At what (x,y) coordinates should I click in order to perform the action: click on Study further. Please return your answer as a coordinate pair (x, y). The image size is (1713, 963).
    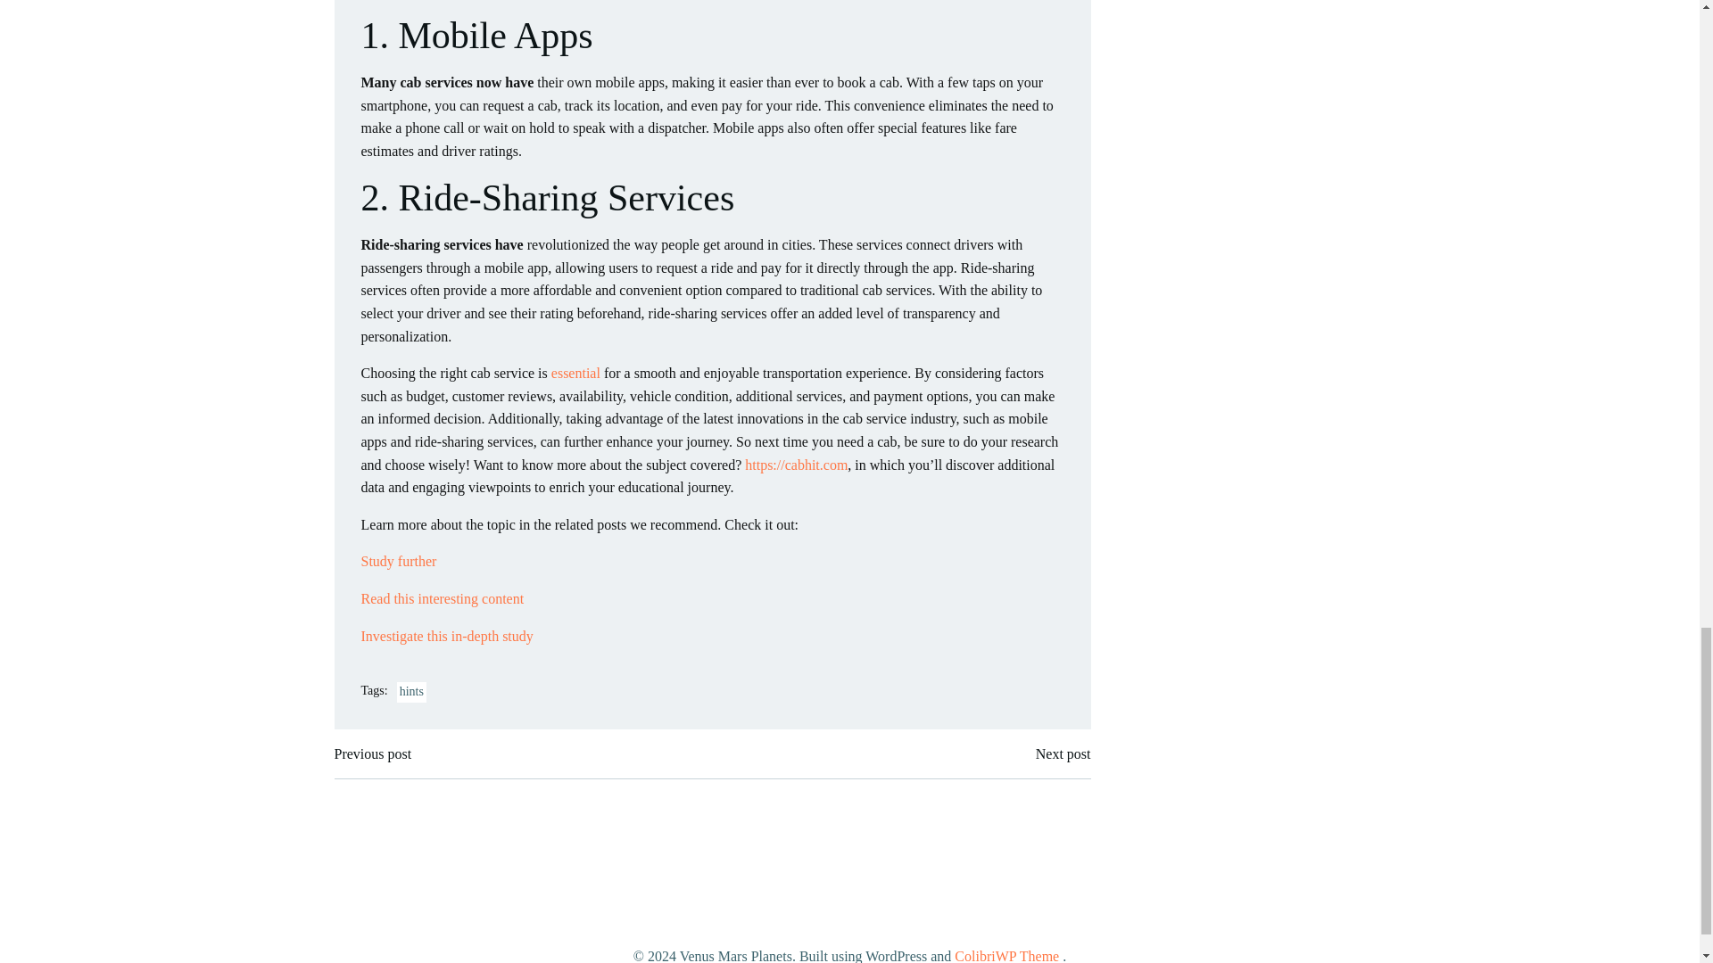
    Looking at the image, I should click on (398, 562).